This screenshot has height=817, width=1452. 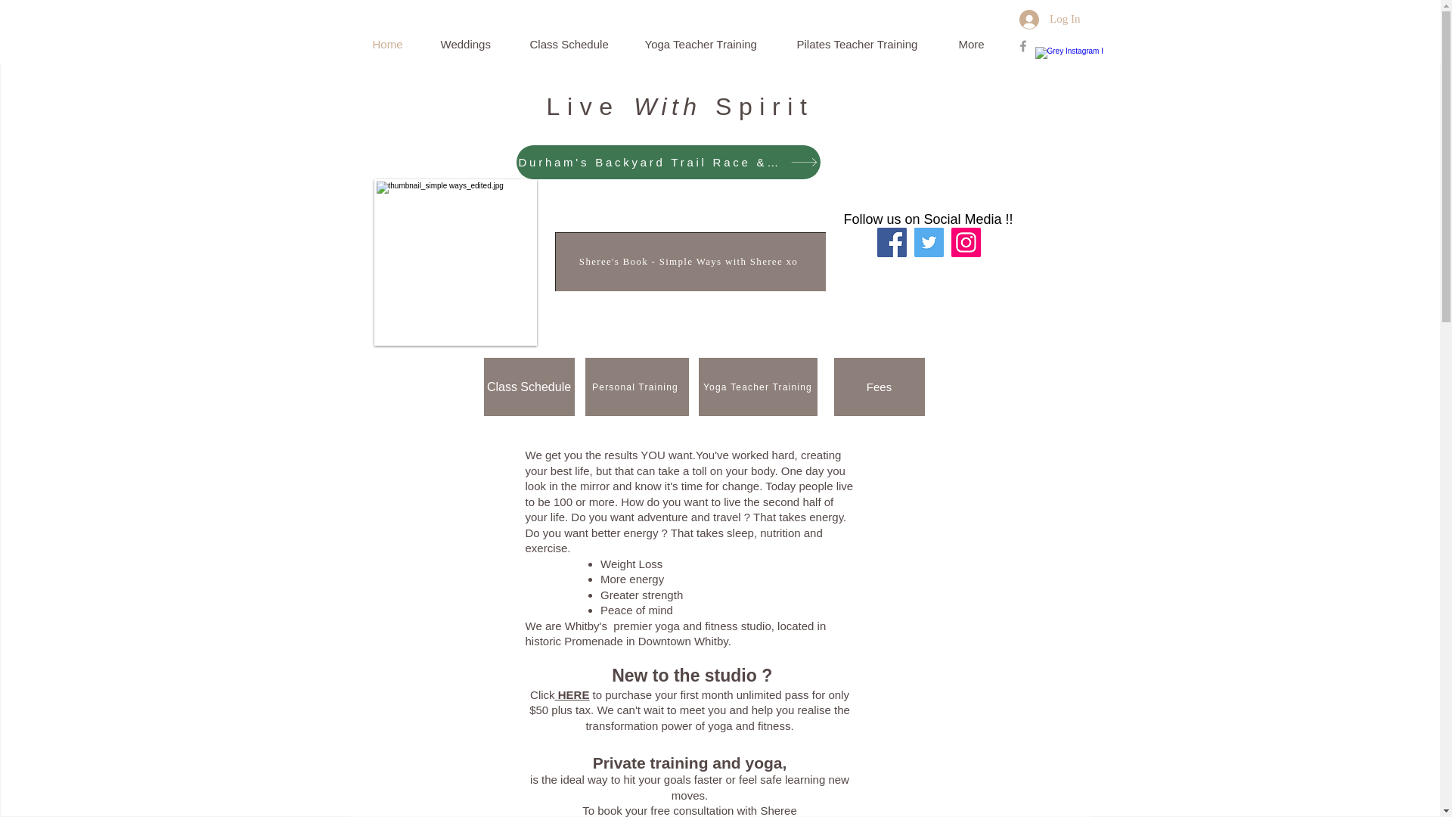 I want to click on Spirit, so click(x=765, y=106).